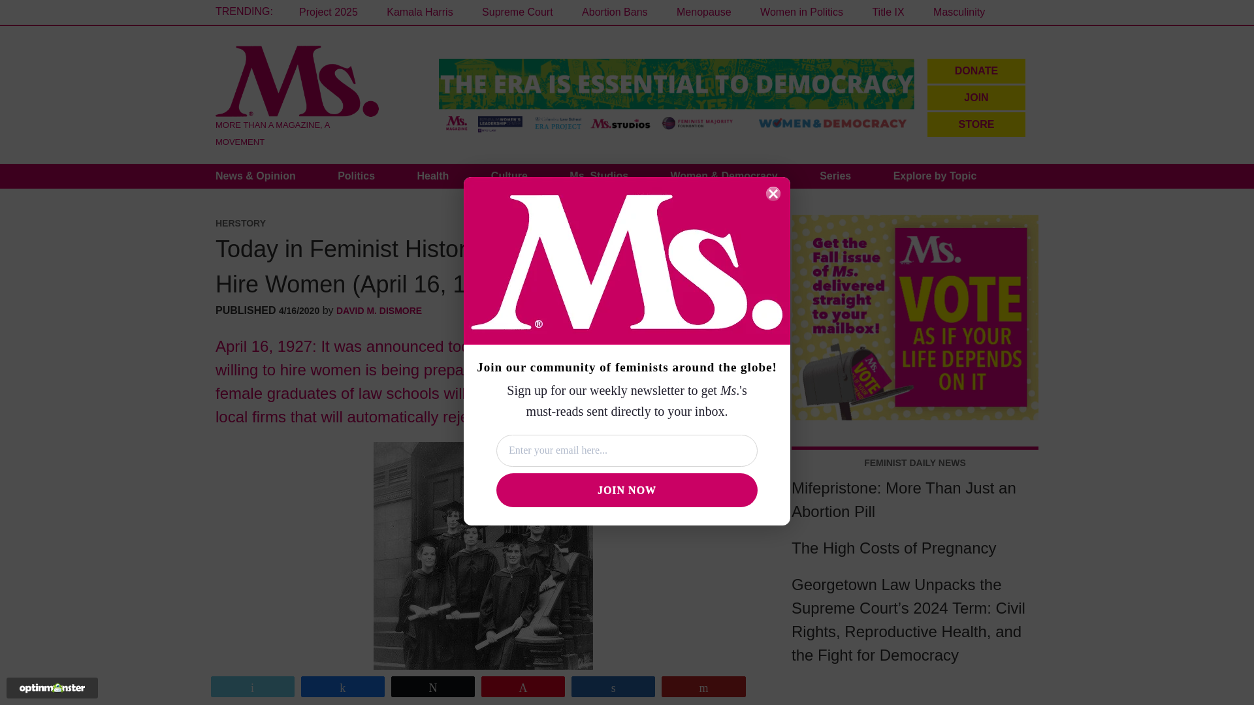 This screenshot has height=705, width=1254. What do you see at coordinates (379, 310) in the screenshot?
I see `Posts by David M. Dismore` at bounding box center [379, 310].